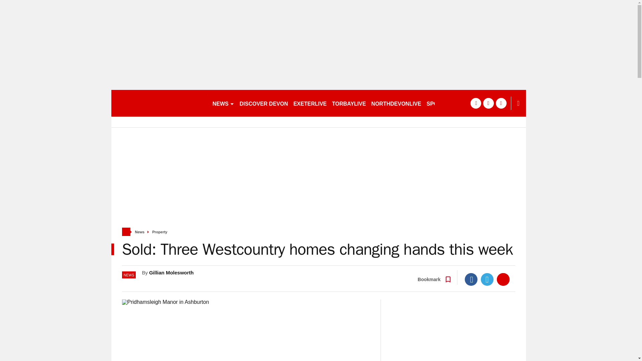 The height and width of the screenshot is (361, 642). What do you see at coordinates (263, 103) in the screenshot?
I see `DISCOVER DEVON` at bounding box center [263, 103].